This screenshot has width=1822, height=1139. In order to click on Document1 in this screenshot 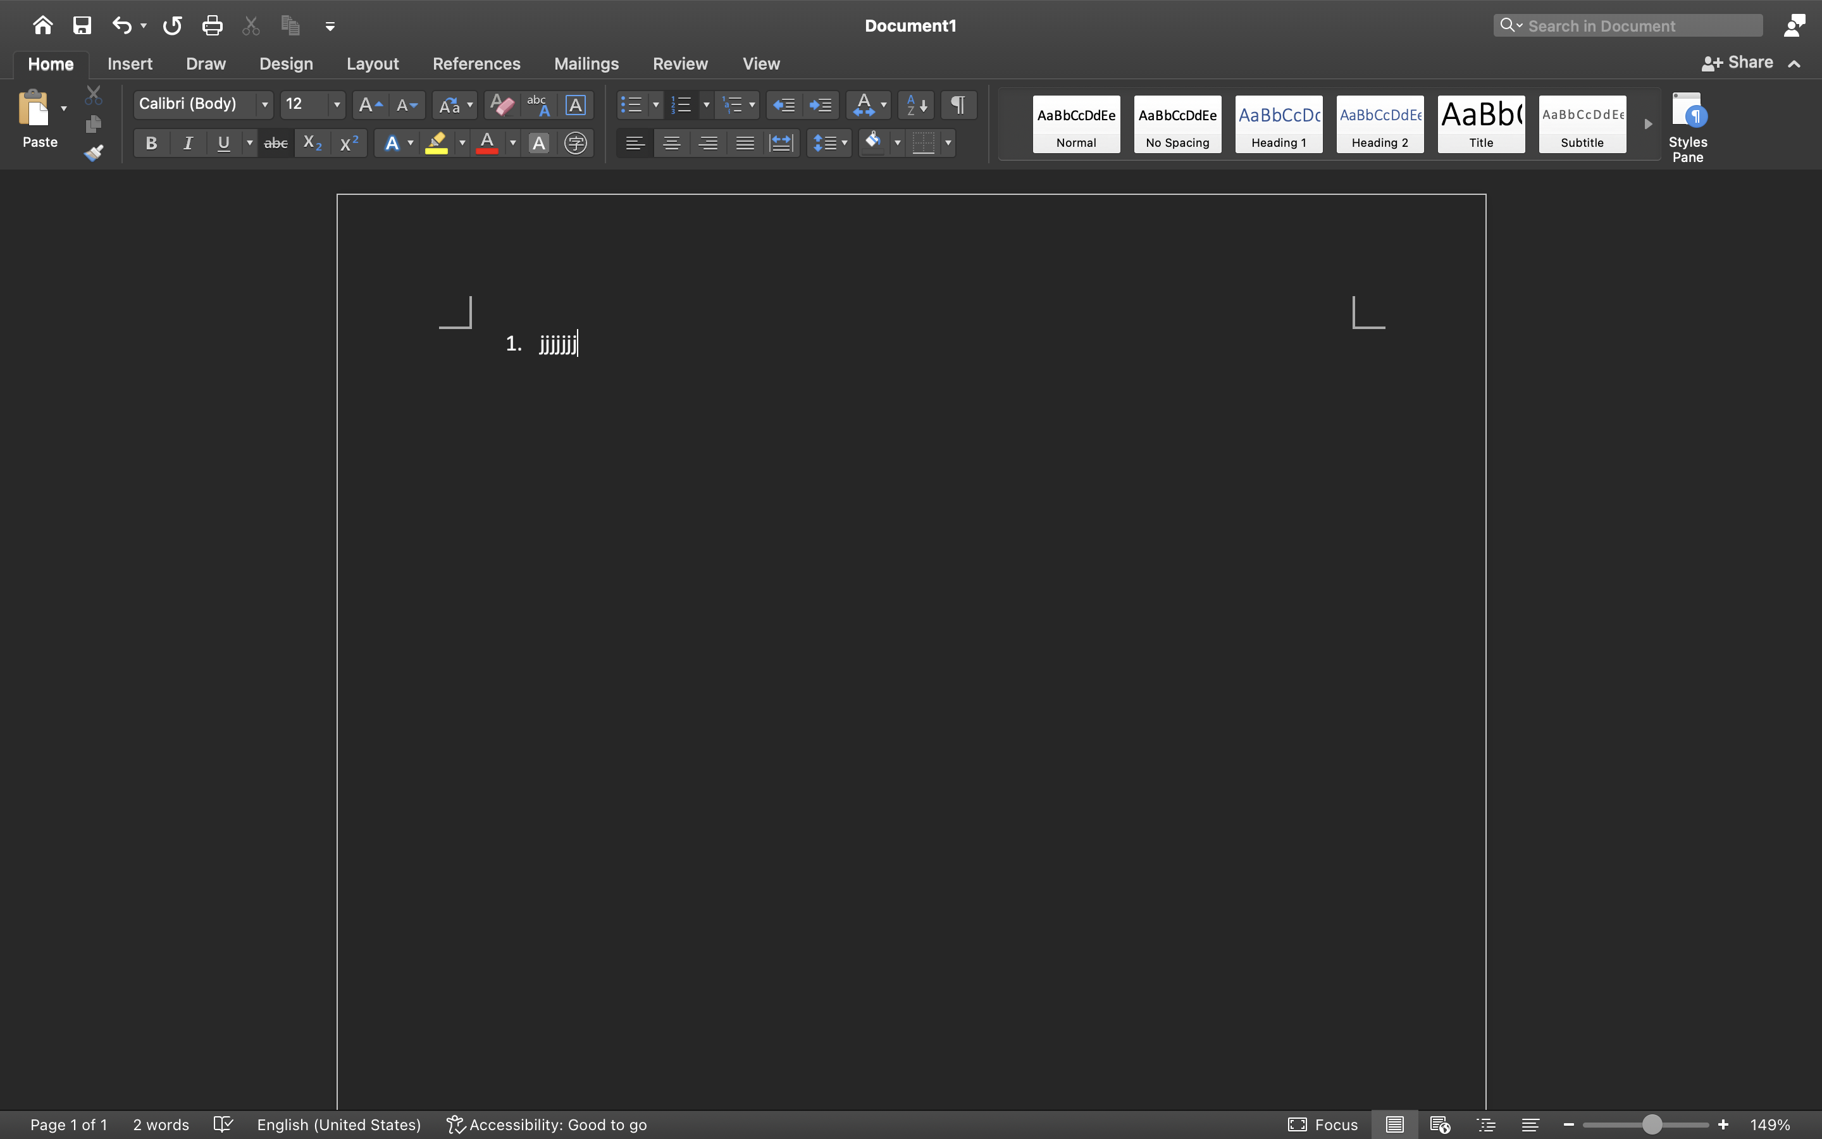, I will do `click(910, 25)`.